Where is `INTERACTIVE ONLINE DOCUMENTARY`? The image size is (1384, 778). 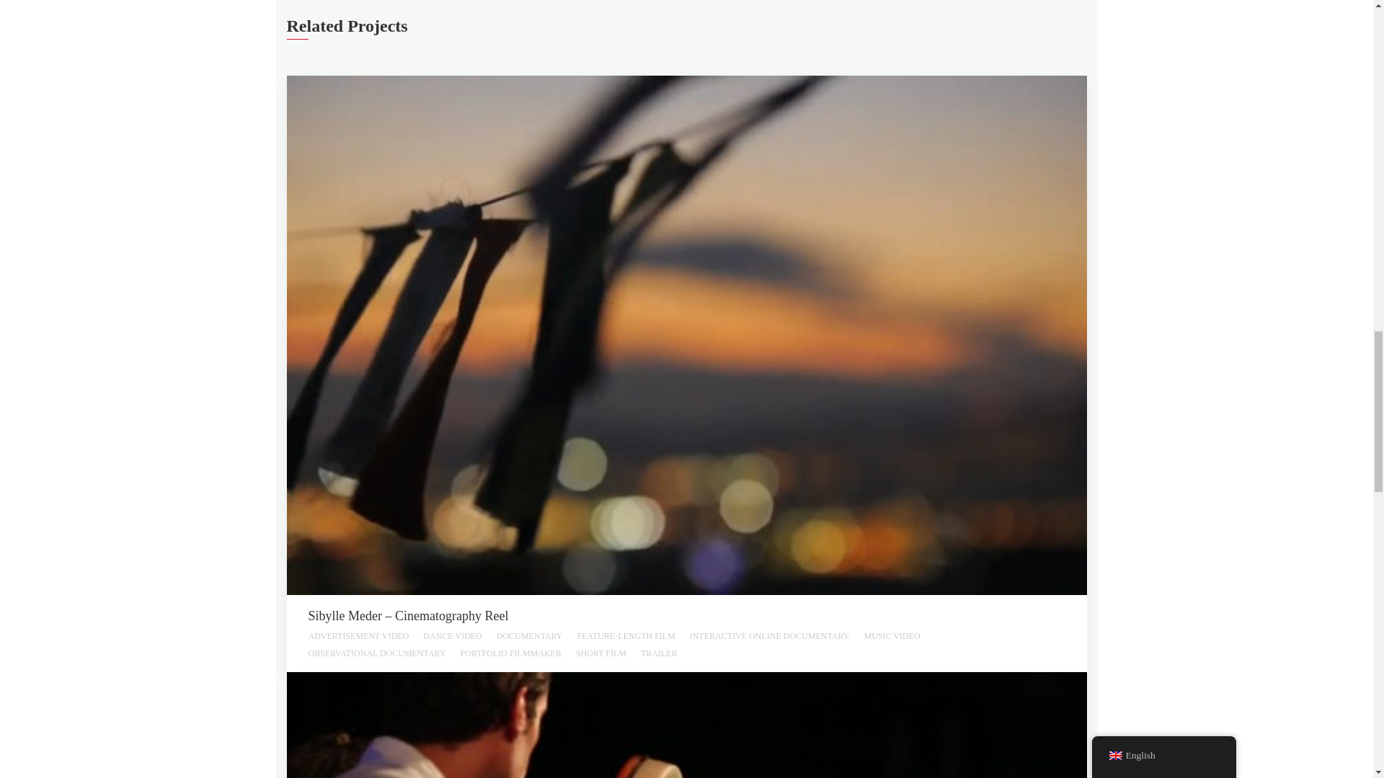 INTERACTIVE ONLINE DOCUMENTARY is located at coordinates (769, 636).